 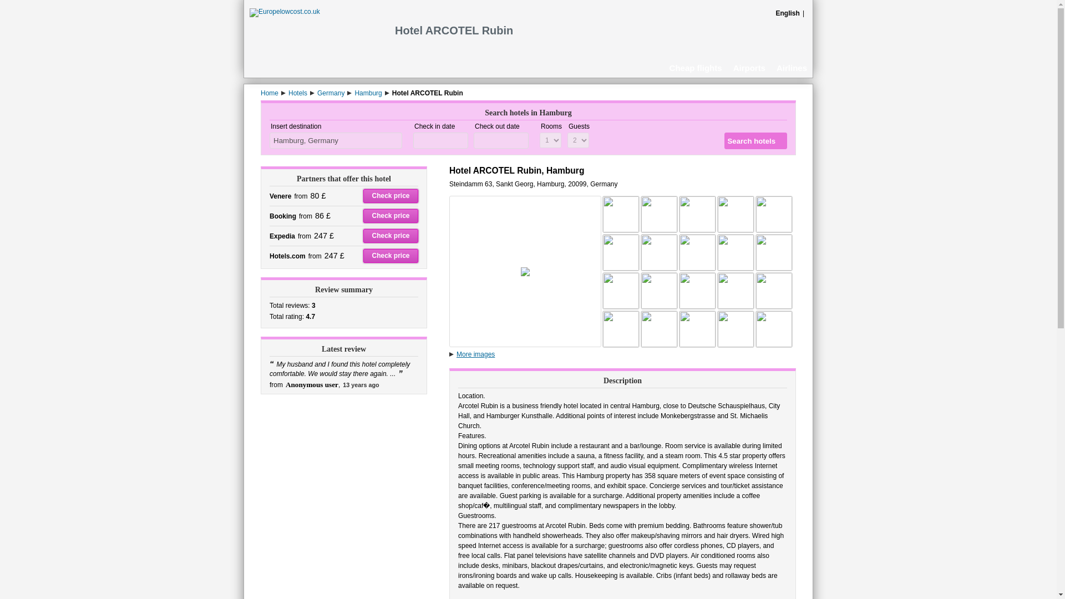 What do you see at coordinates (336, 140) in the screenshot?
I see `Hamburg, Germany` at bounding box center [336, 140].